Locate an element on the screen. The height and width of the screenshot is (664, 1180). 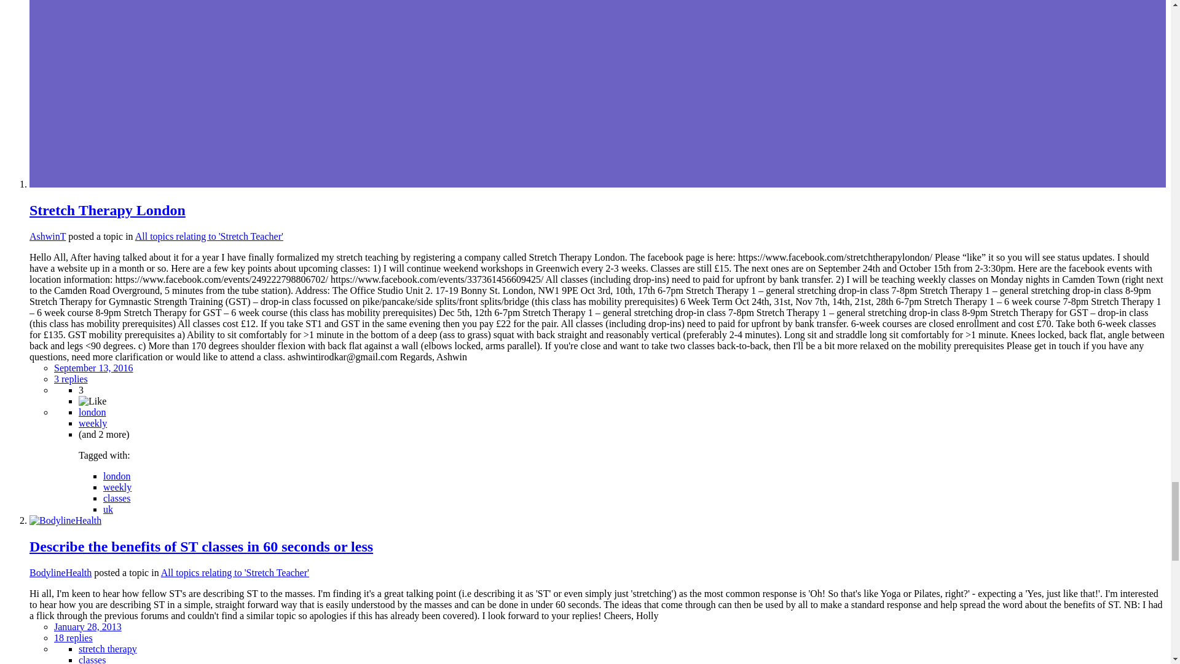
Find other content tagged with 'weekly' is located at coordinates (93, 423).